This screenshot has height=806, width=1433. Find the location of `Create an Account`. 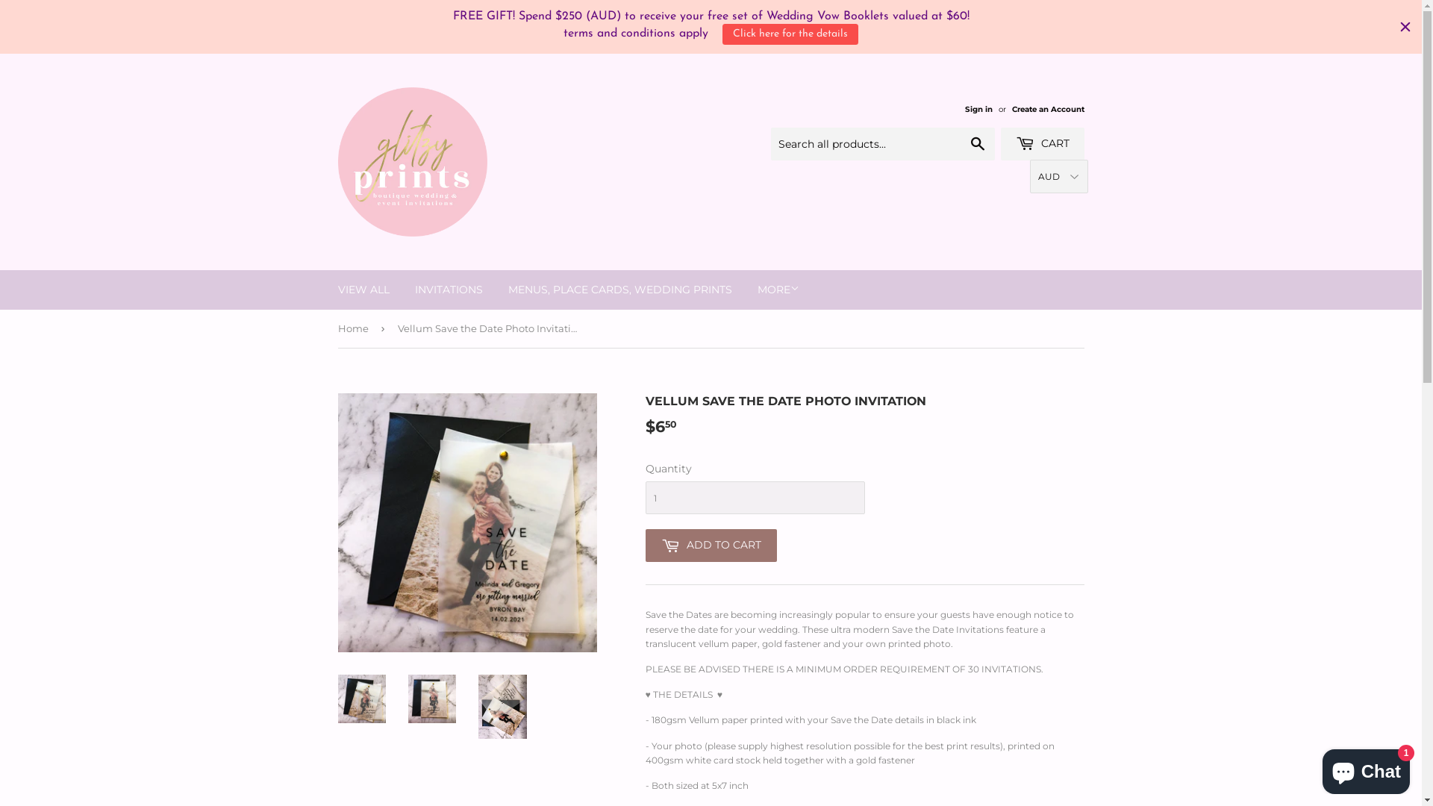

Create an Account is located at coordinates (1048, 109).